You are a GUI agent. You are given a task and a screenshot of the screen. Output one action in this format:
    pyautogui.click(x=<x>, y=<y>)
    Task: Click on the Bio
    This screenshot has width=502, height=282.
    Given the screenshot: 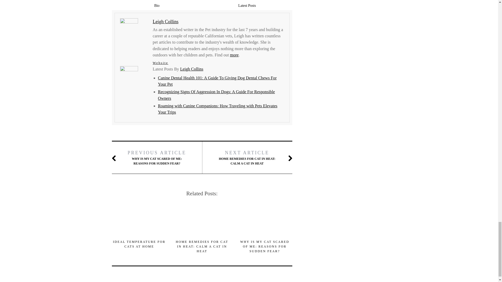 What is the action you would take?
    pyautogui.click(x=157, y=5)
    